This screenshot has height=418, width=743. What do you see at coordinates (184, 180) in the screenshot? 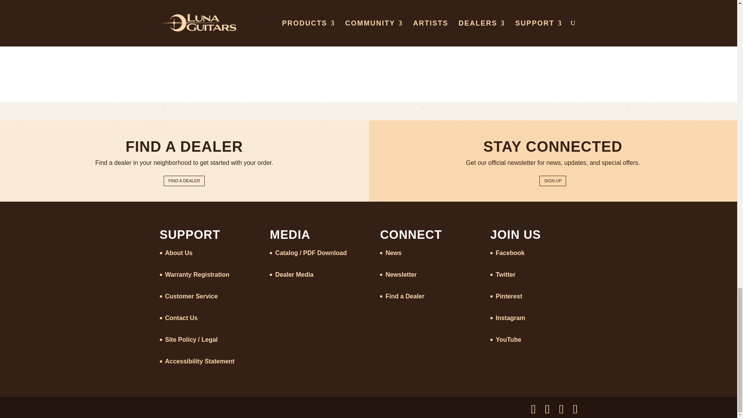
I see `FIND A DEALER` at bounding box center [184, 180].